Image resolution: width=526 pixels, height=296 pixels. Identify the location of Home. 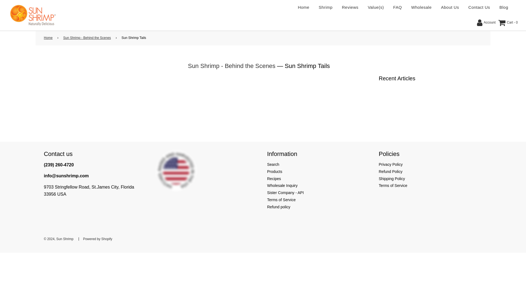
(49, 38).